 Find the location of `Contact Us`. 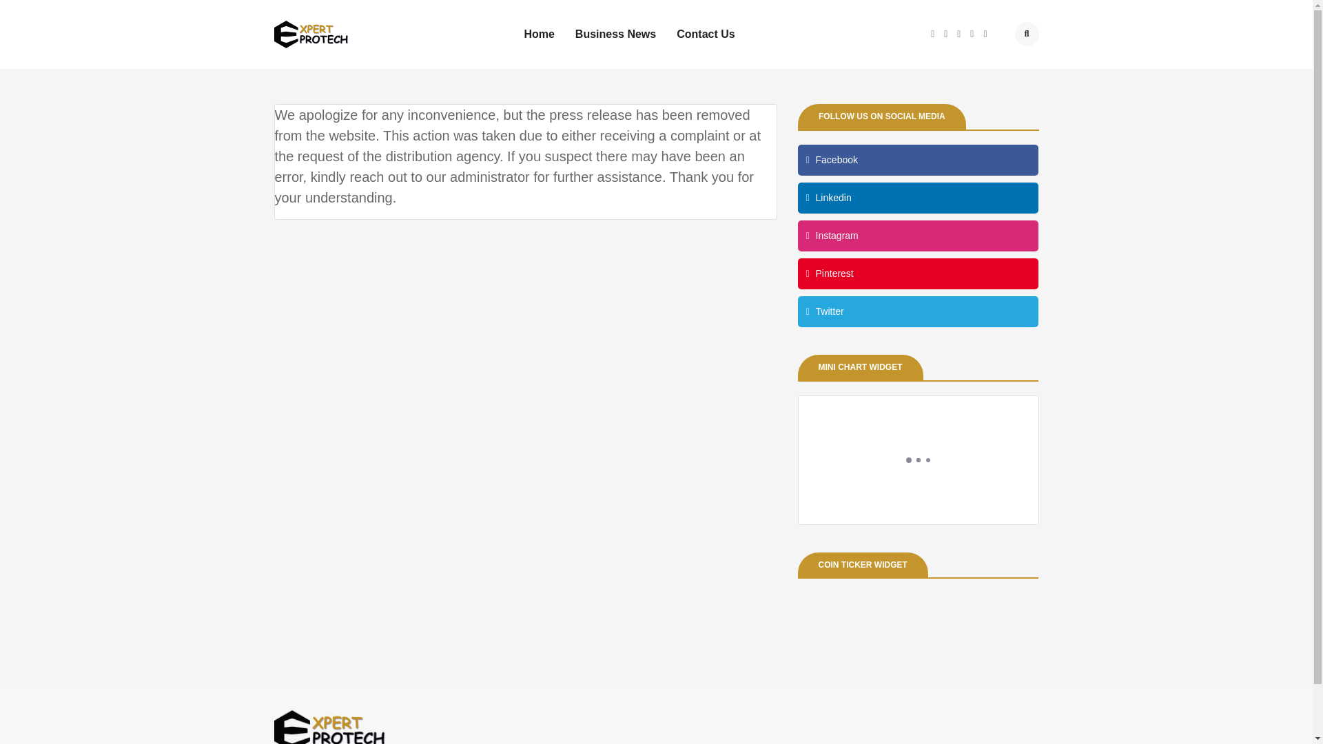

Contact Us is located at coordinates (705, 34).